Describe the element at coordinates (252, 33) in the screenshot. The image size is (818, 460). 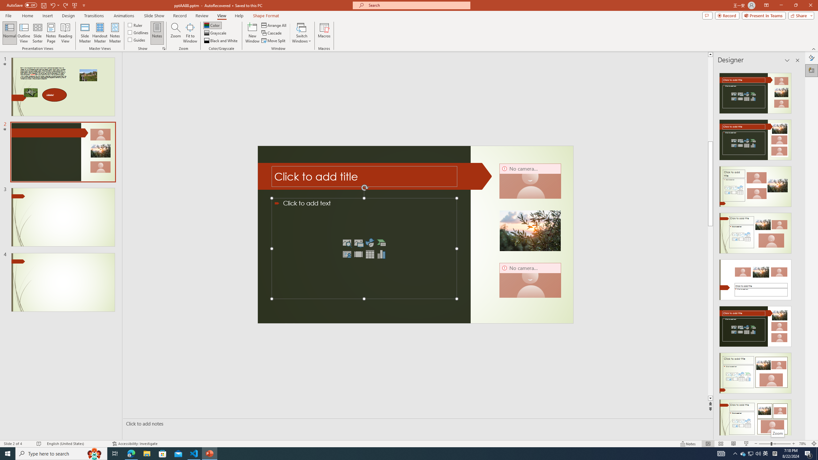
I see `New Window` at that location.